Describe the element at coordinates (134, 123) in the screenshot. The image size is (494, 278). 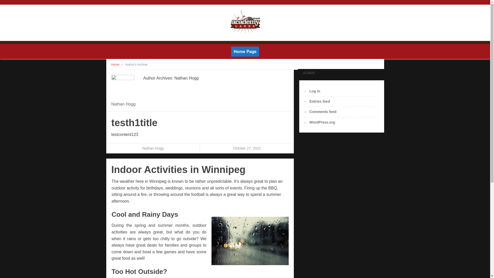
I see `testh1title` at that location.